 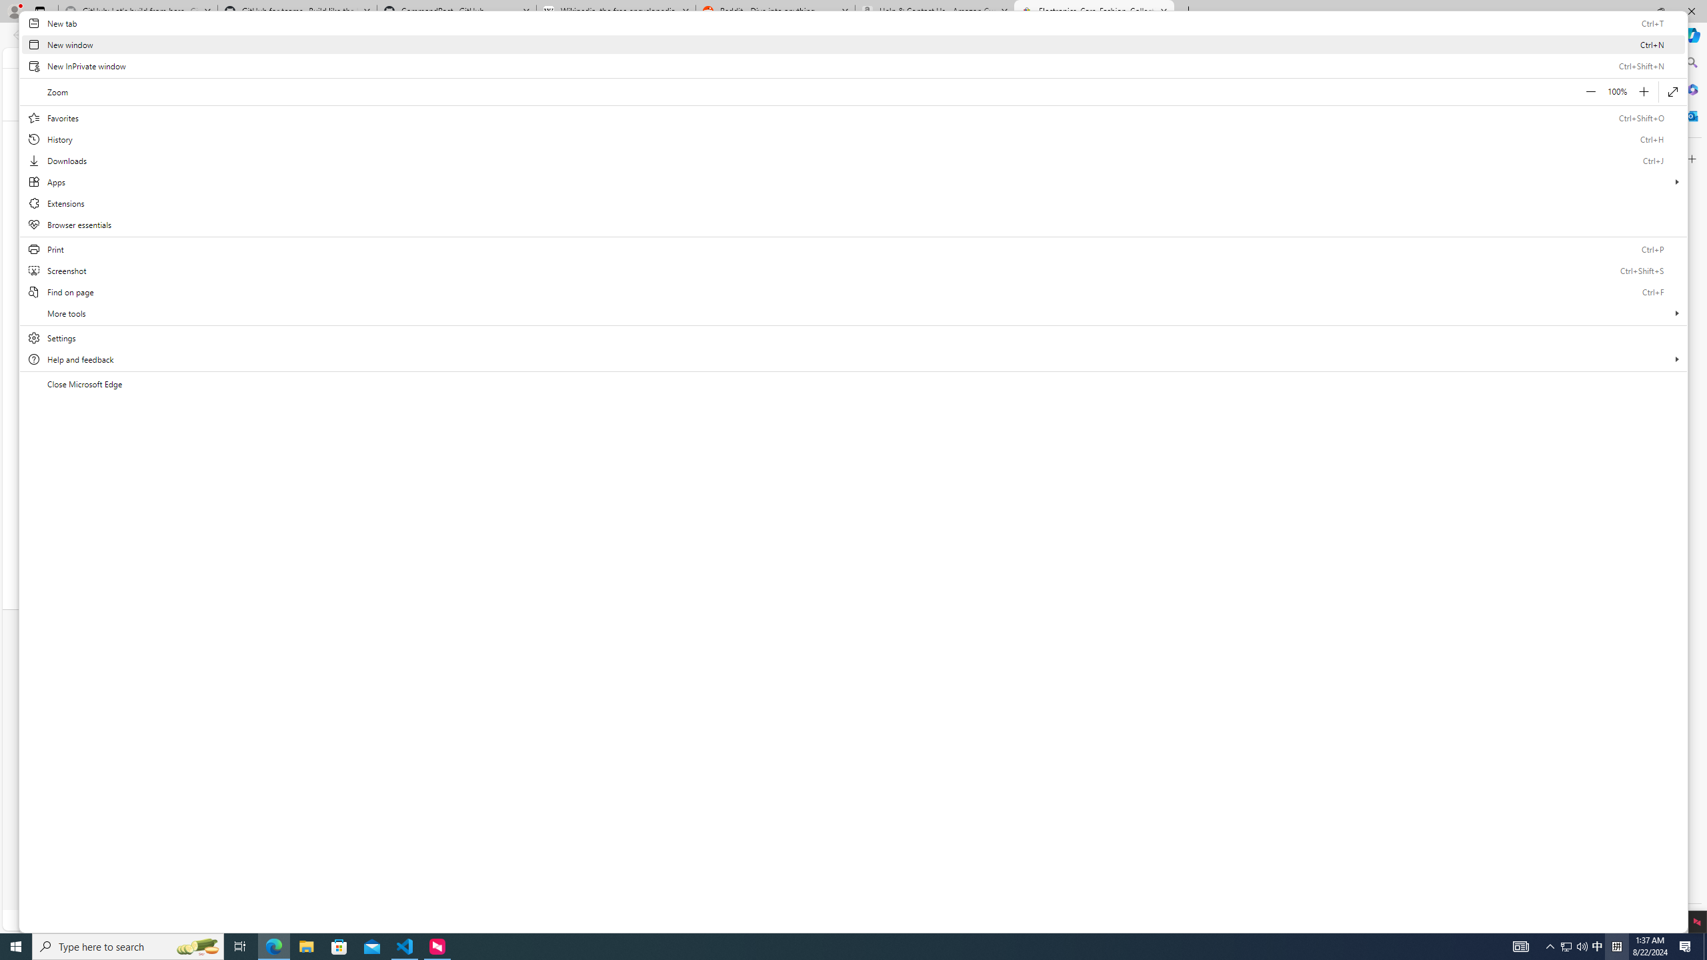 What do you see at coordinates (853, 271) in the screenshot?
I see `Screenshot` at bounding box center [853, 271].